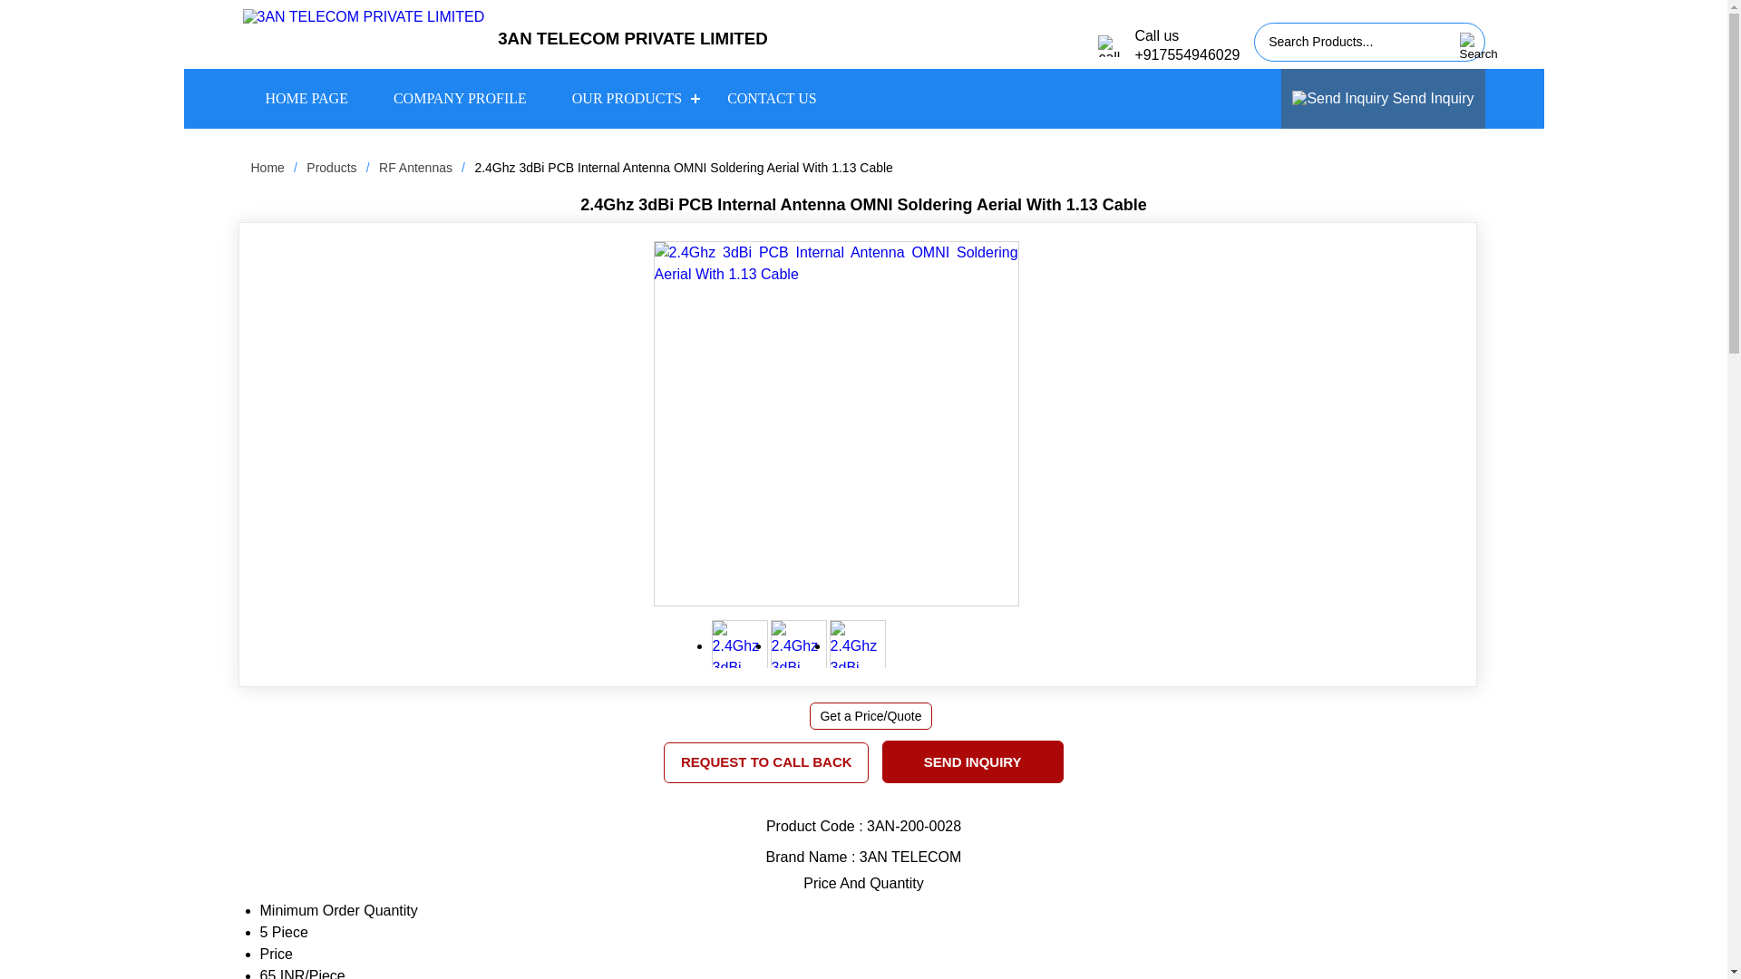  What do you see at coordinates (870, 716) in the screenshot?
I see `Get a Price/Quote` at bounding box center [870, 716].